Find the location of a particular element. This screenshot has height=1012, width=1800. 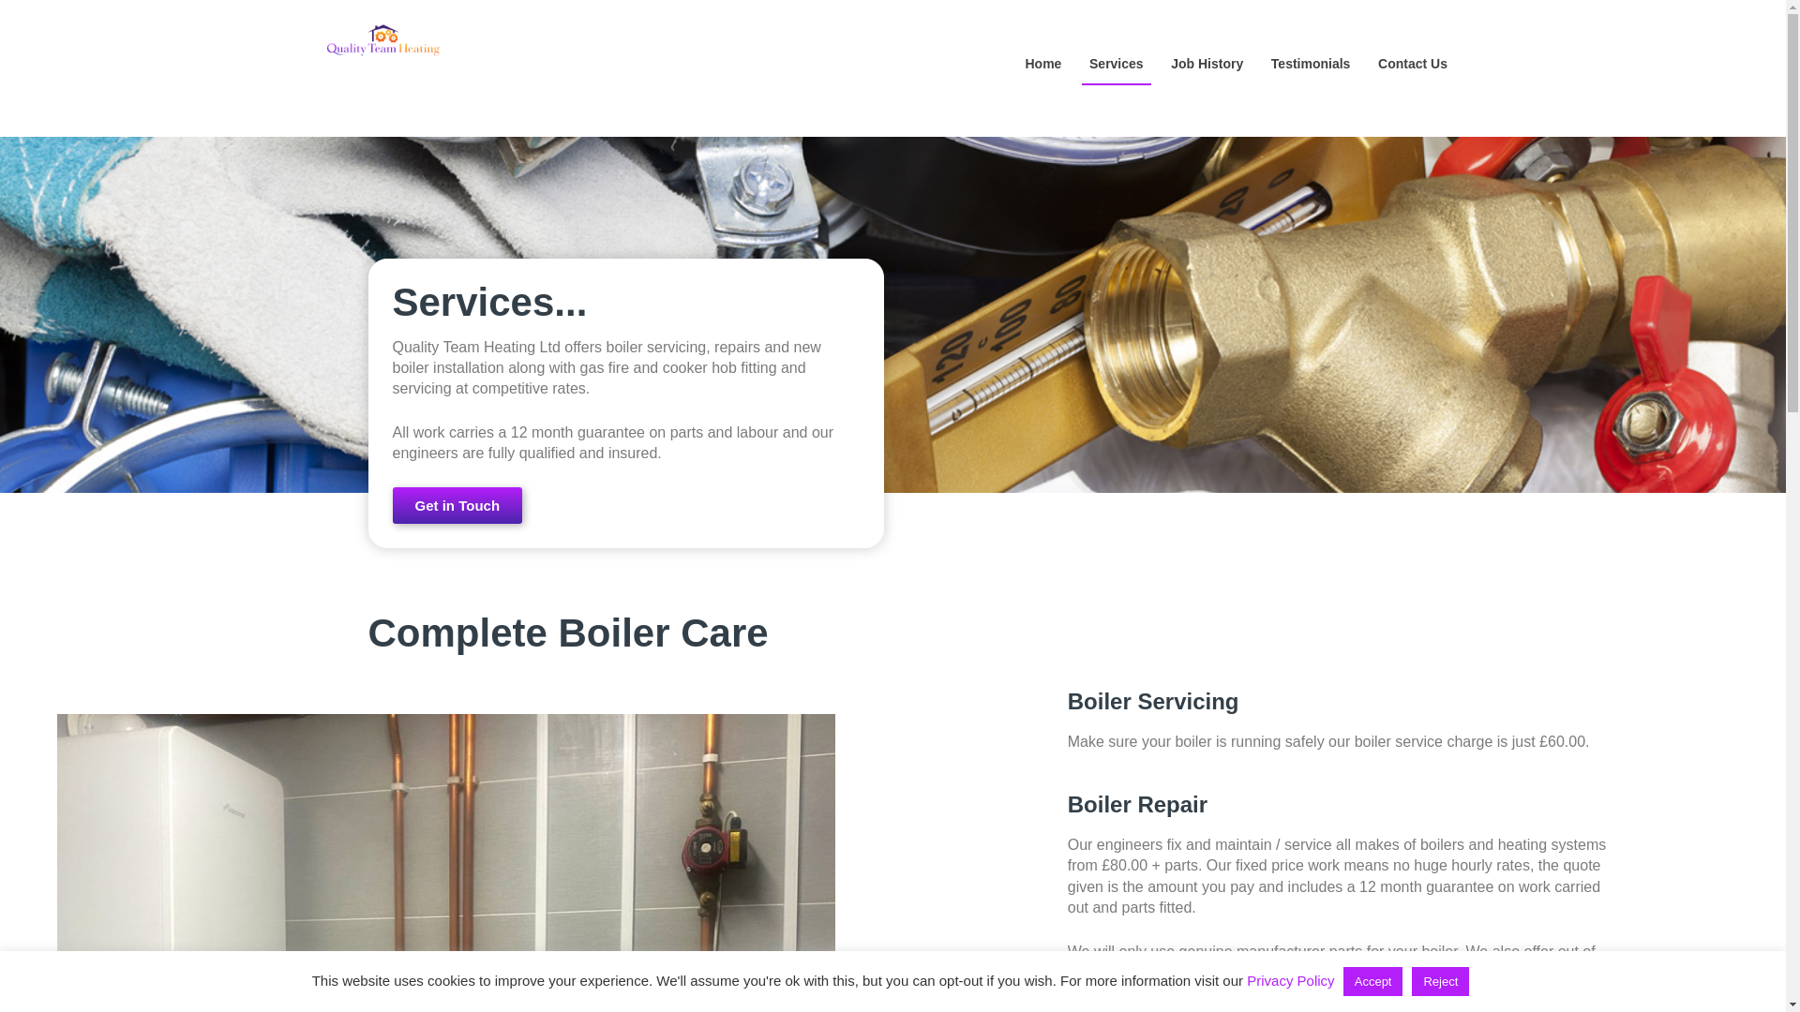

Accept is located at coordinates (1372, 981).